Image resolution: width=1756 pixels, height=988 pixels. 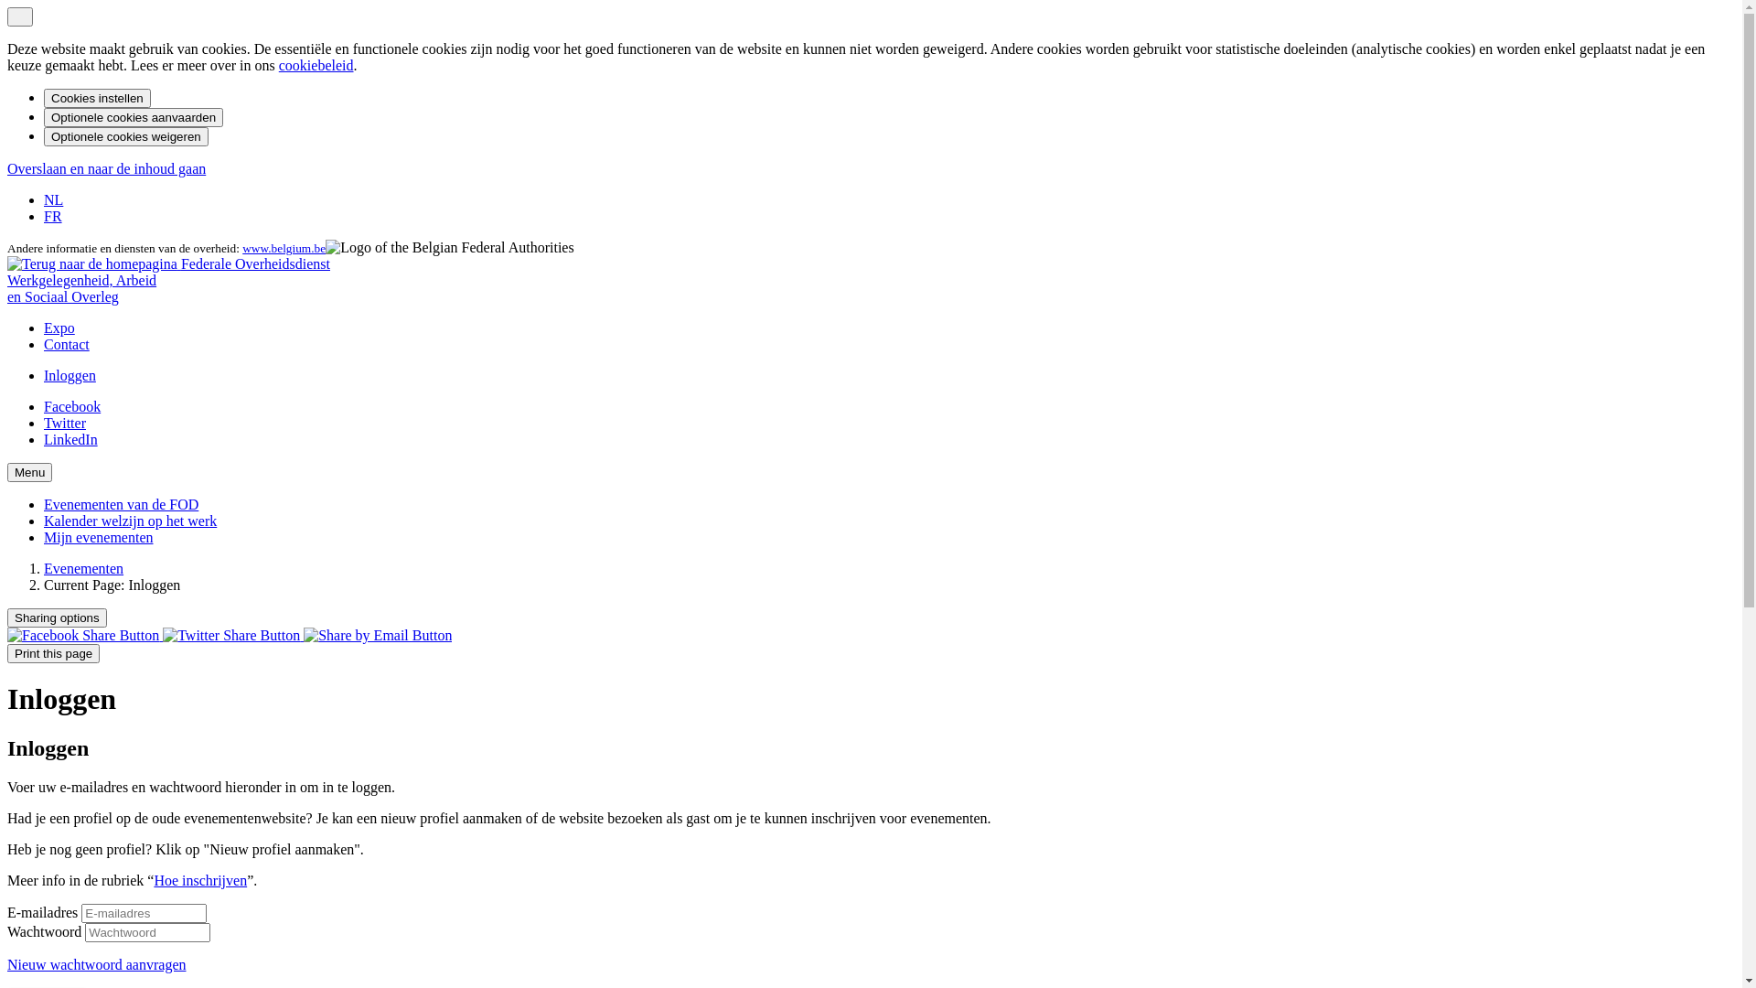 What do you see at coordinates (134, 117) in the screenshot?
I see `Optionele cookies aanvaarden` at bounding box center [134, 117].